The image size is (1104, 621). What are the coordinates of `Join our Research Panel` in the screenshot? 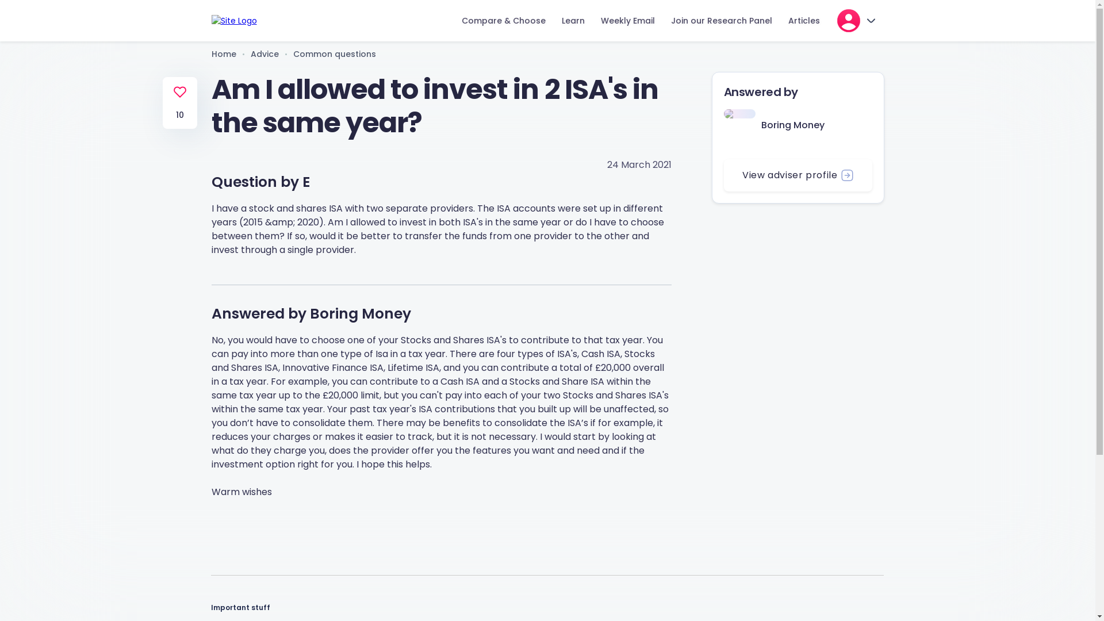 It's located at (721, 21).